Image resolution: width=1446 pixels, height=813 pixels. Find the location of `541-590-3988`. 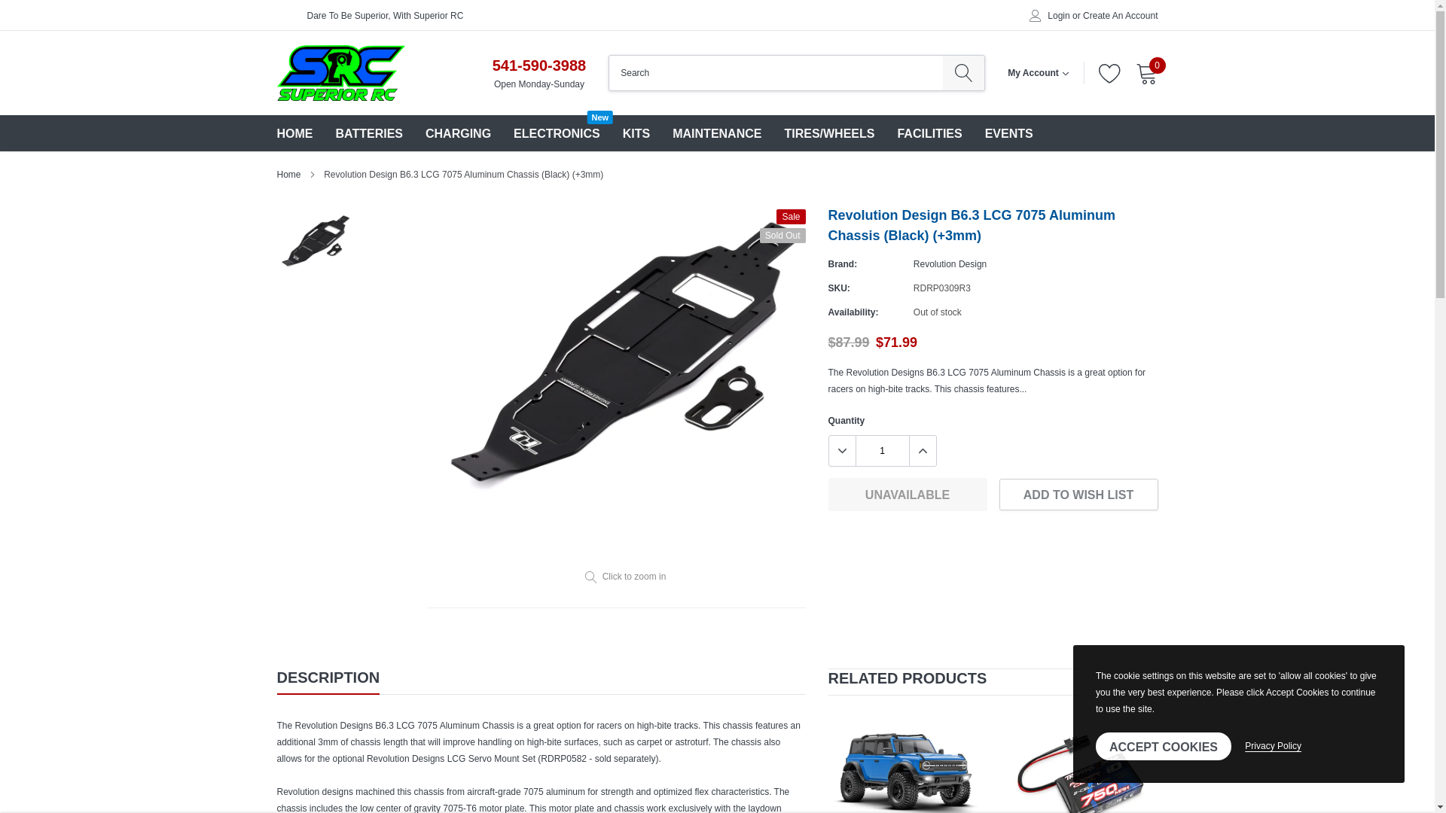

541-590-3988 is located at coordinates (539, 65).